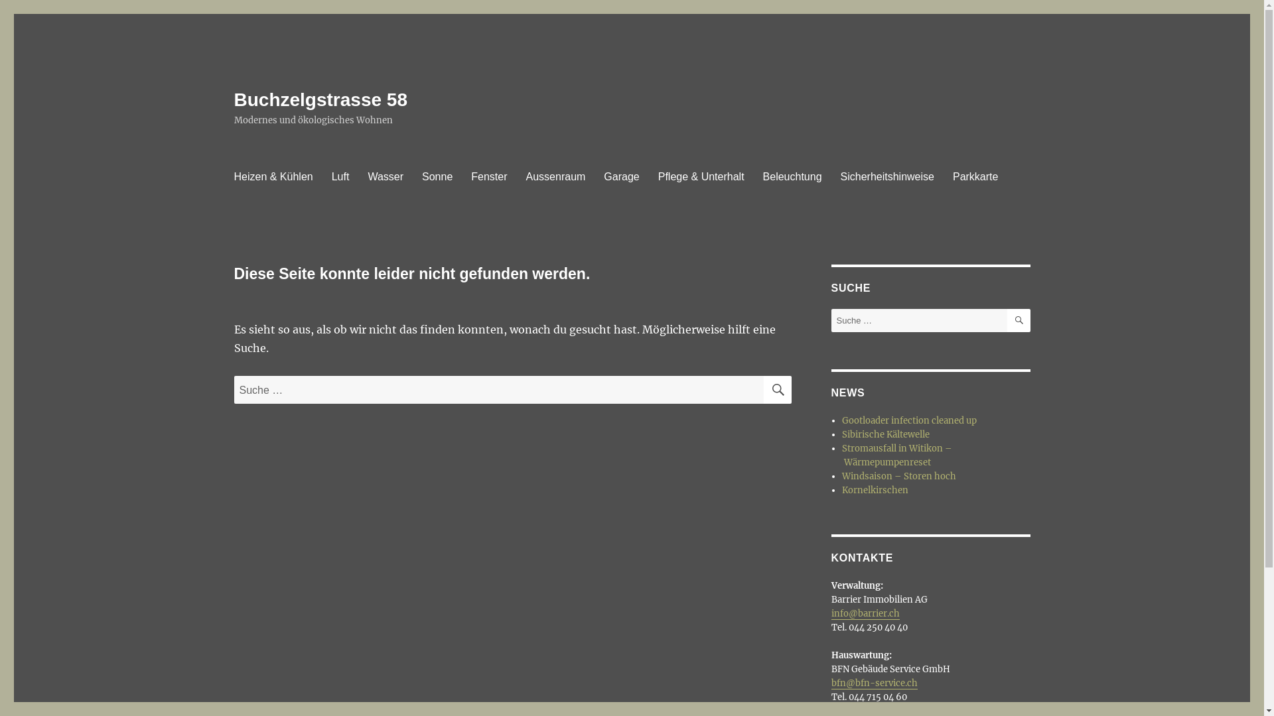  What do you see at coordinates (874, 683) in the screenshot?
I see `bfn@bfn-service.ch` at bounding box center [874, 683].